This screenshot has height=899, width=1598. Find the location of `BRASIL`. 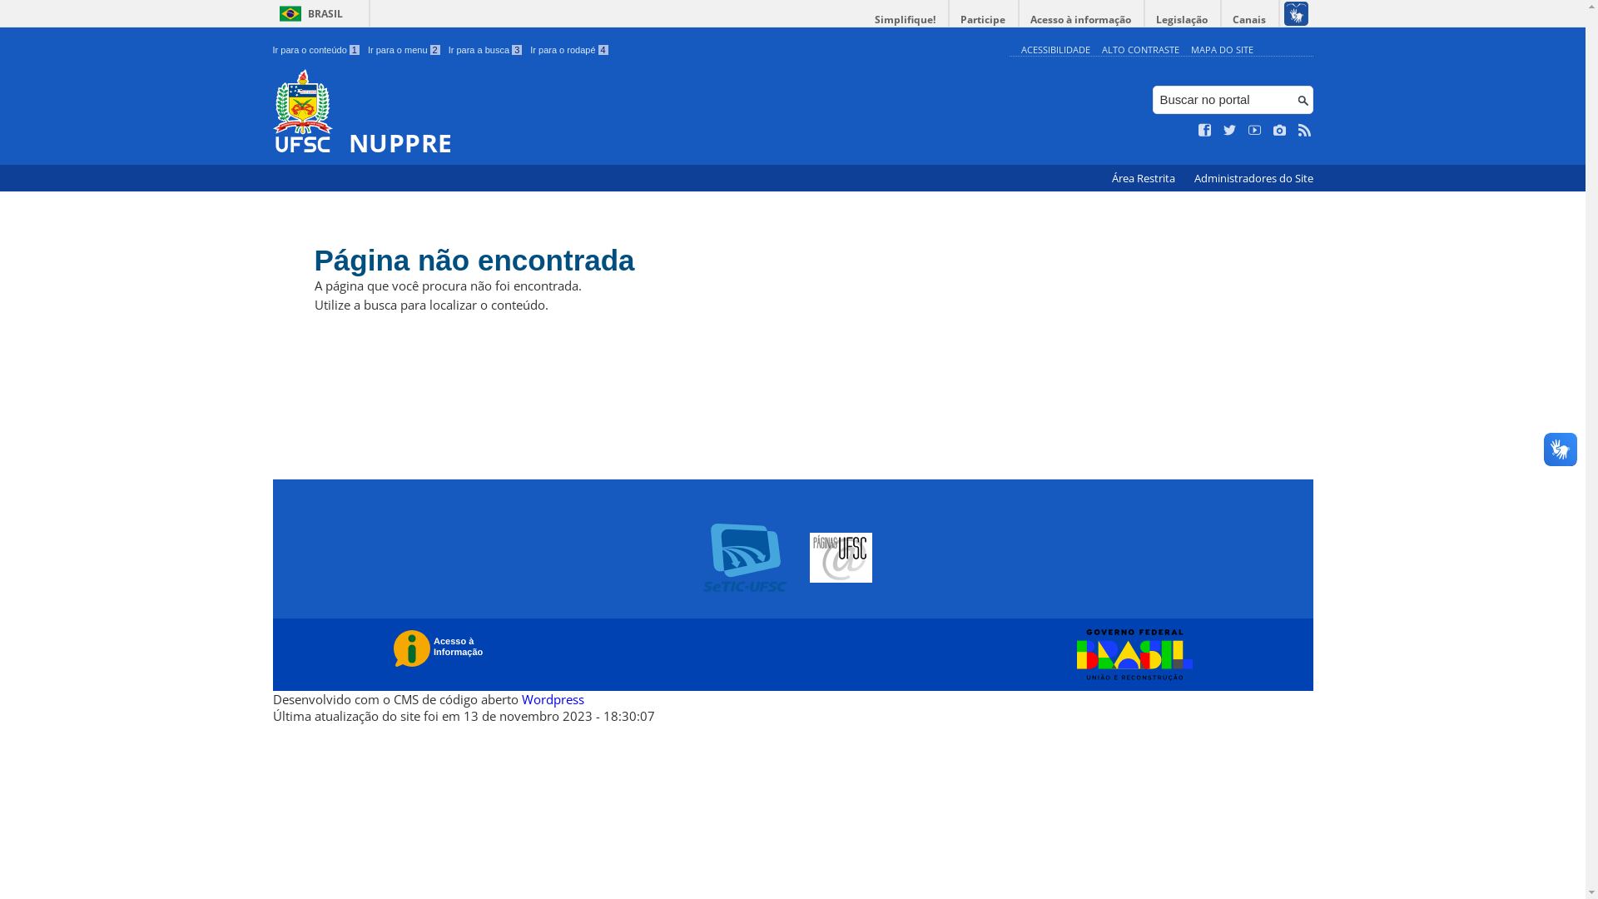

BRASIL is located at coordinates (308, 13).